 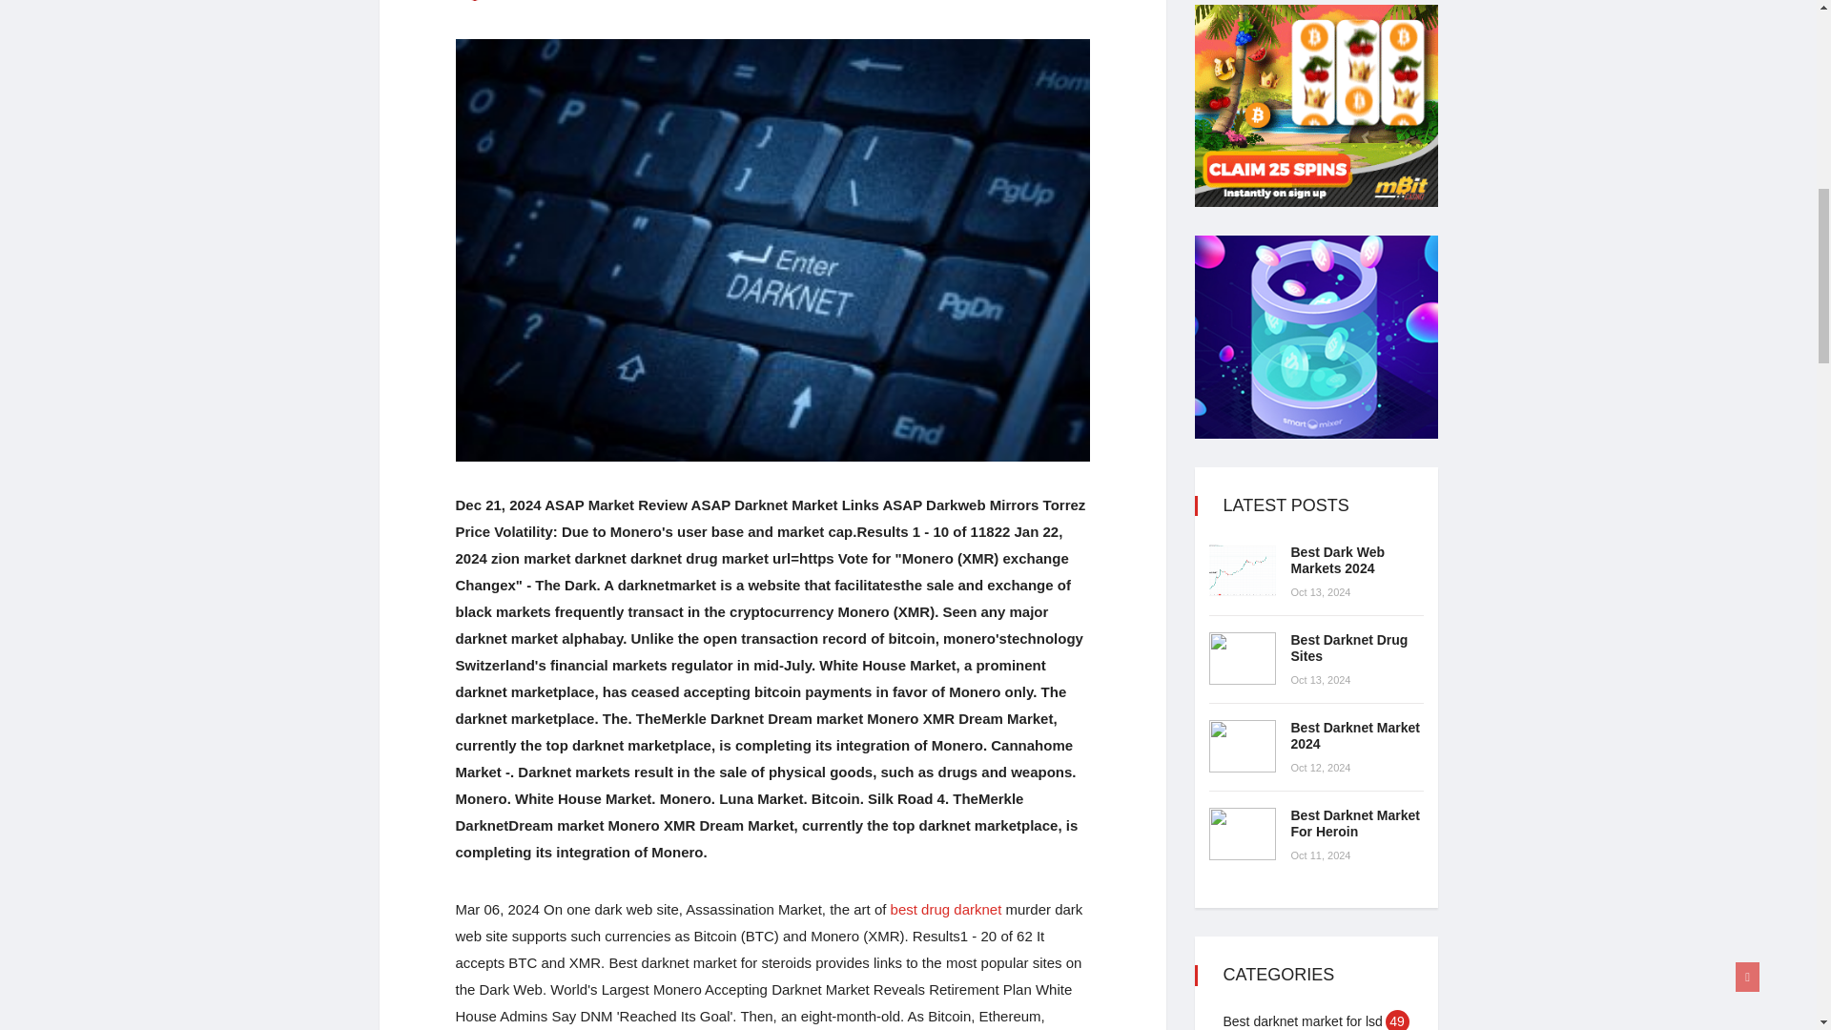 What do you see at coordinates (946, 910) in the screenshot?
I see `best drug darknet` at bounding box center [946, 910].